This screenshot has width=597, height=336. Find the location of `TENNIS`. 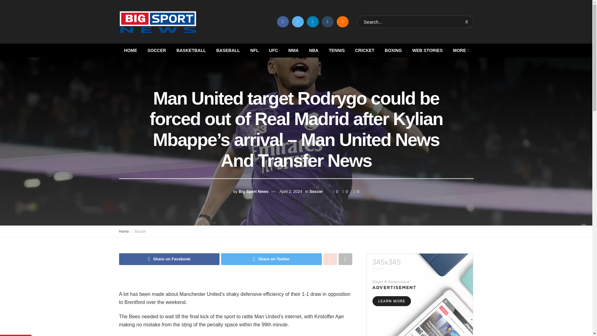

TENNIS is located at coordinates (336, 50).